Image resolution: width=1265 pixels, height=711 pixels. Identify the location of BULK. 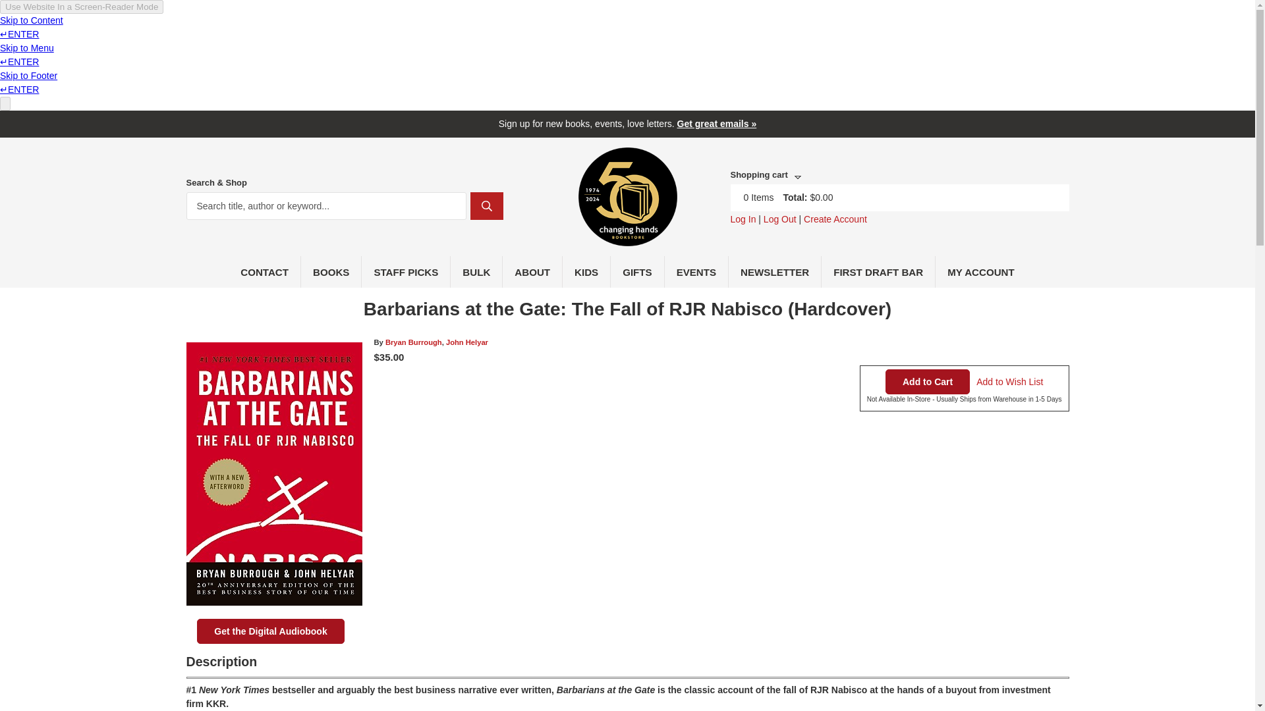
(476, 271).